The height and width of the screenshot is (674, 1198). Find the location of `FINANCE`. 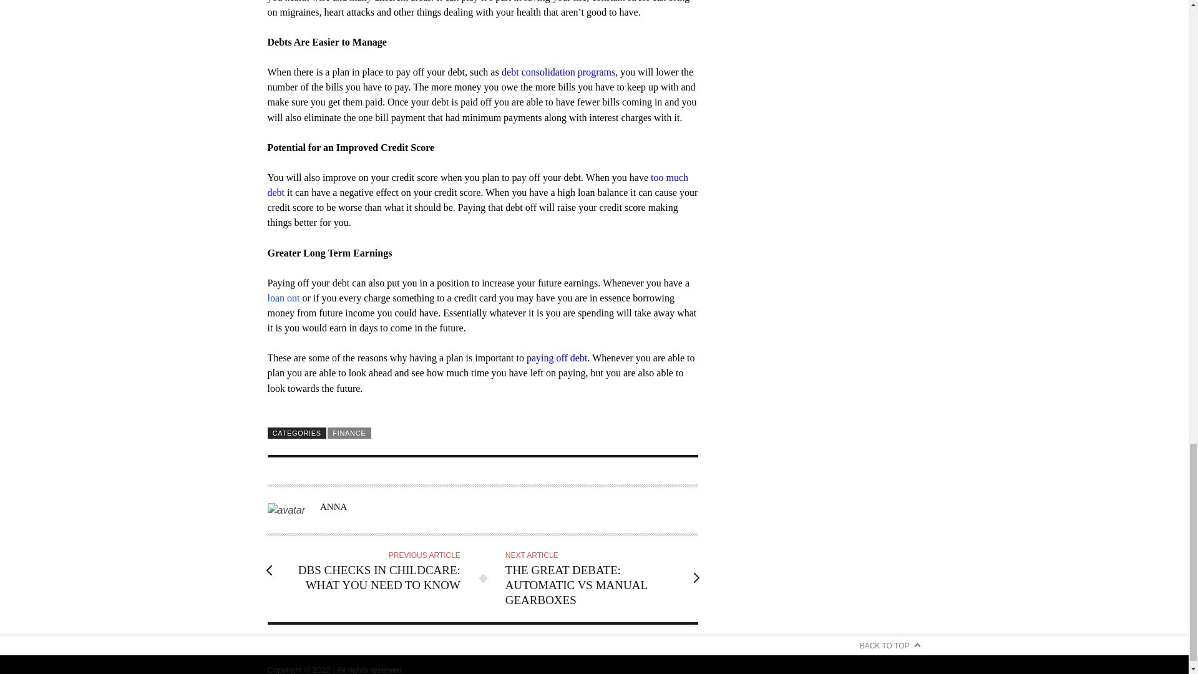

FINANCE is located at coordinates (349, 433).